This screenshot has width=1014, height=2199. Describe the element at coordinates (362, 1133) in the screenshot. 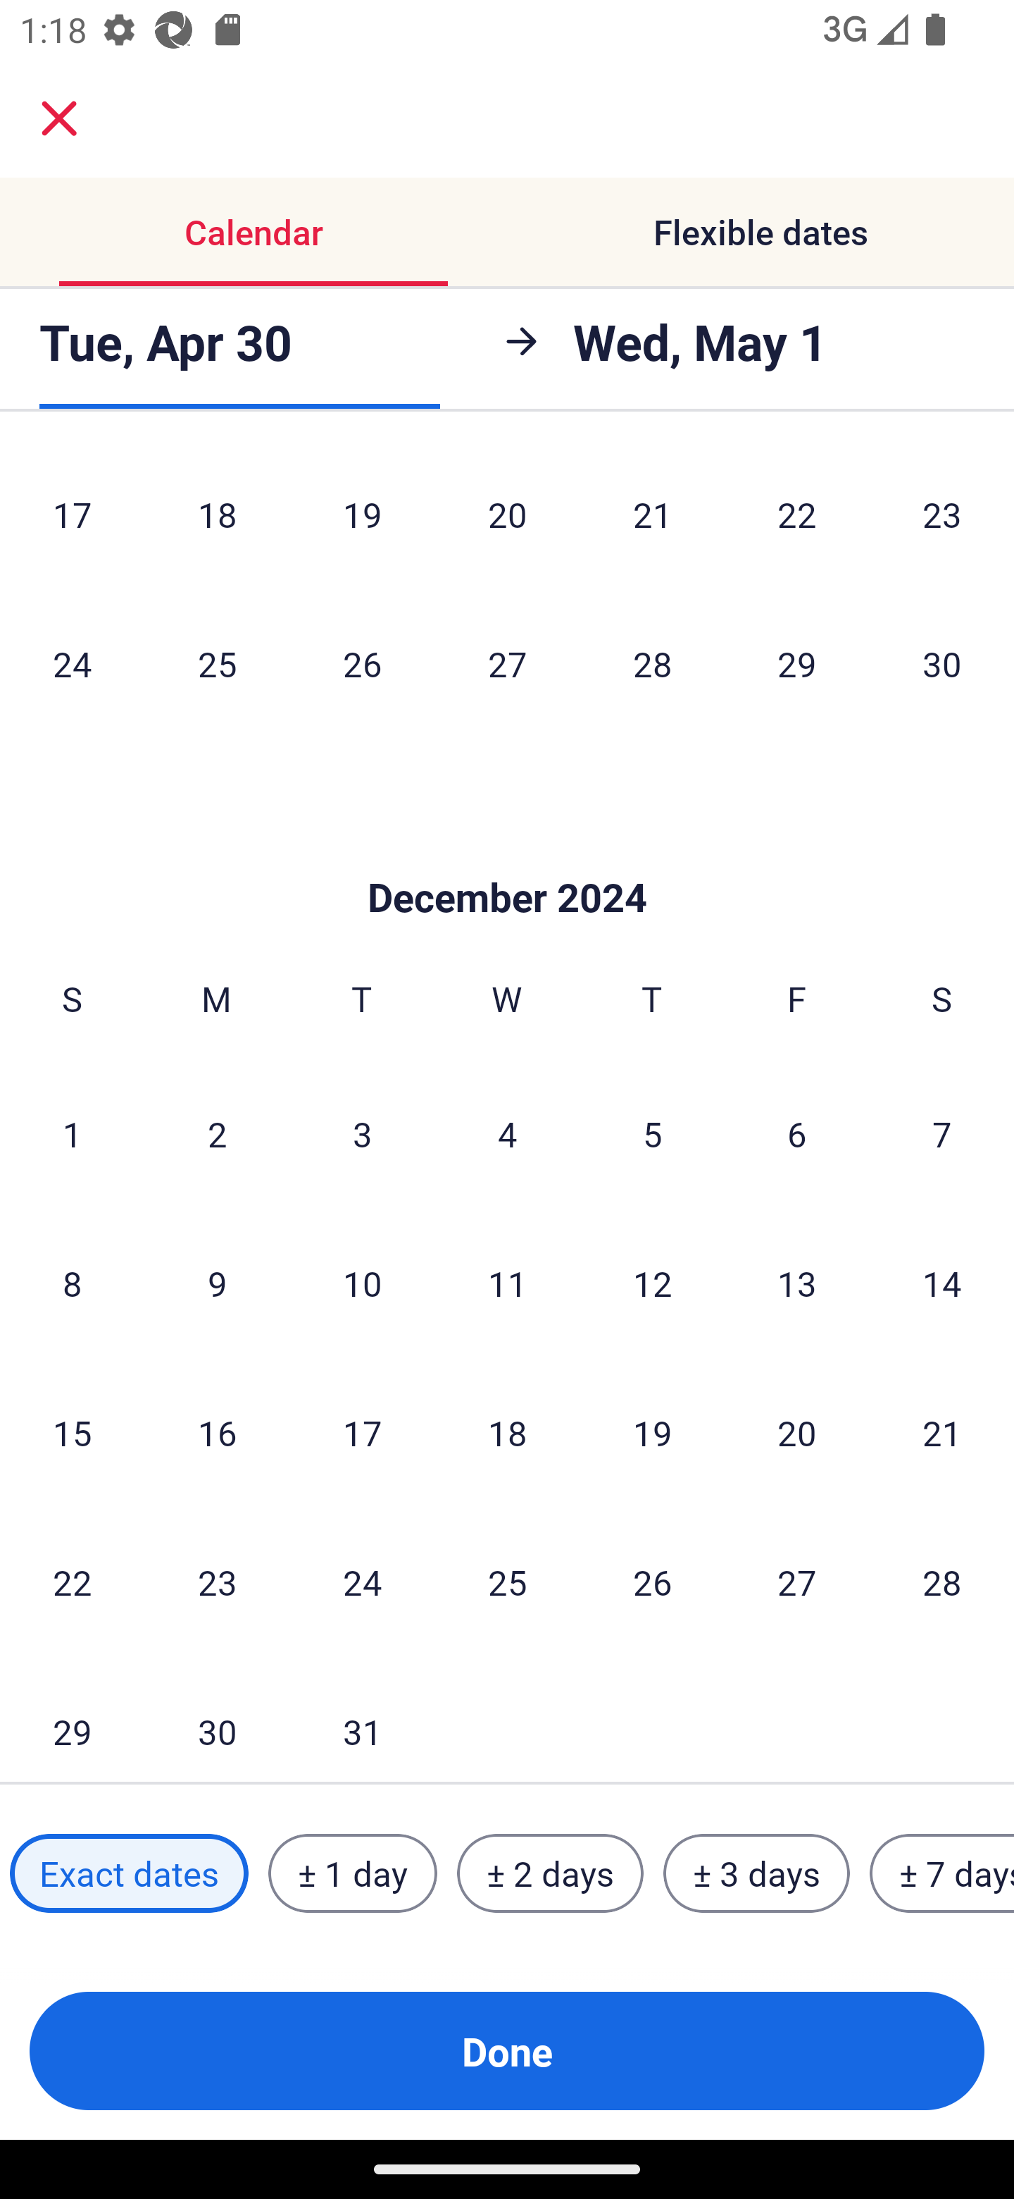

I see `3 Tuesday, December 3, 2024` at that location.